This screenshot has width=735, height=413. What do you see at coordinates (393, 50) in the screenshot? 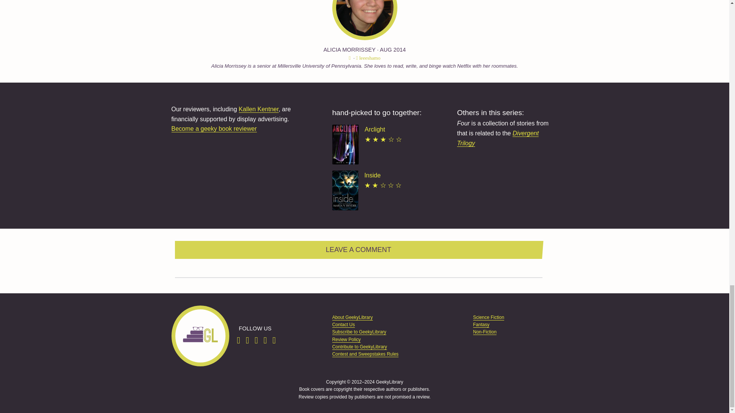
I see `Thu, 28 Aug 2014 08:35:31 -0700` at bounding box center [393, 50].